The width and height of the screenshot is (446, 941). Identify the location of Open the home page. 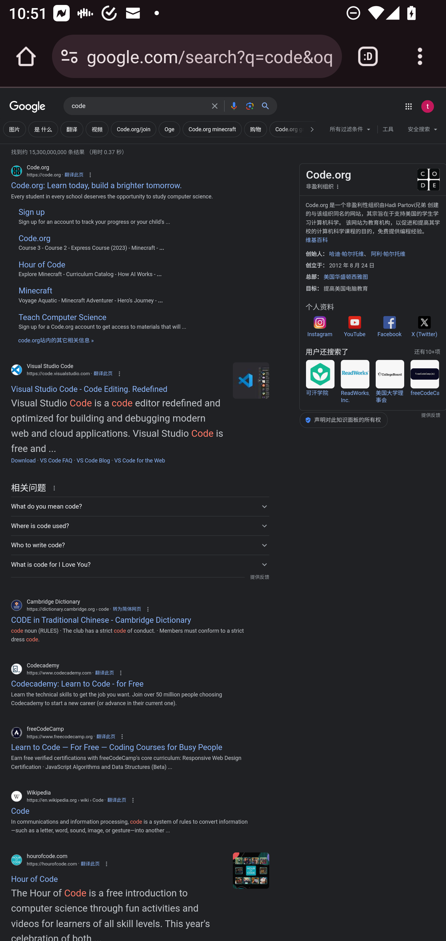
(26, 56).